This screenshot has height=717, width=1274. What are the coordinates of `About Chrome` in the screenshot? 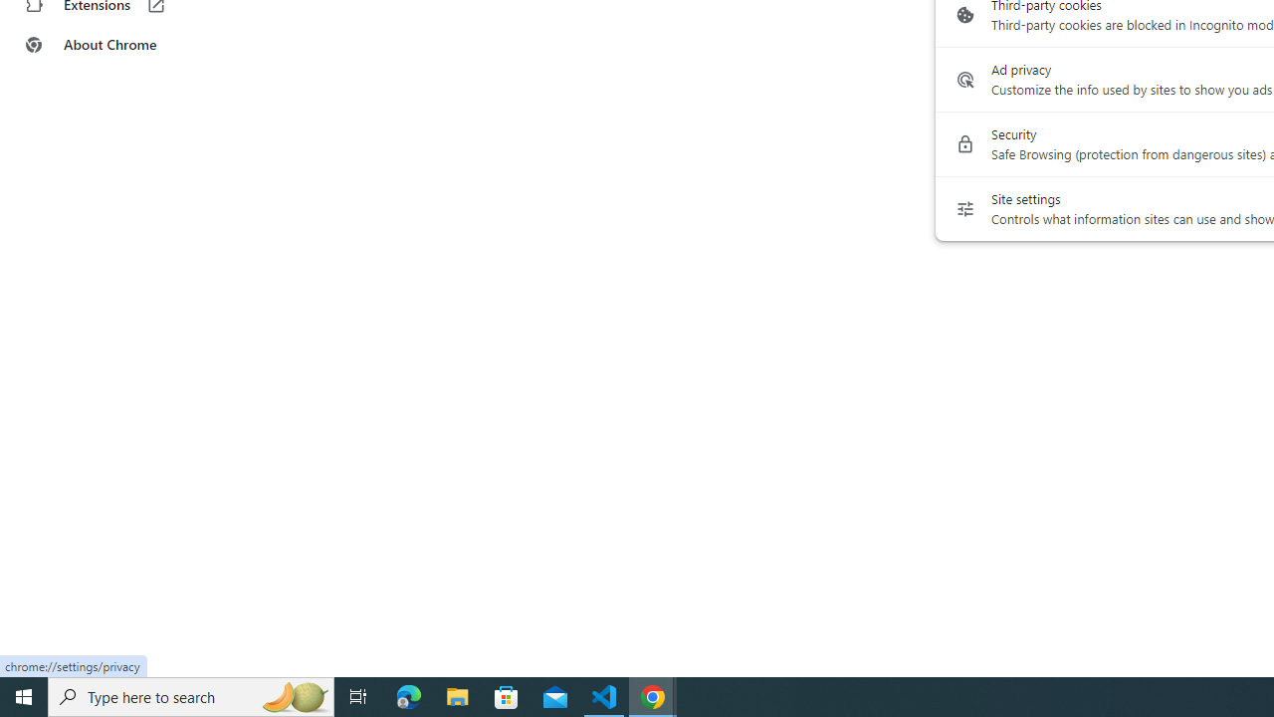 It's located at (123, 44).